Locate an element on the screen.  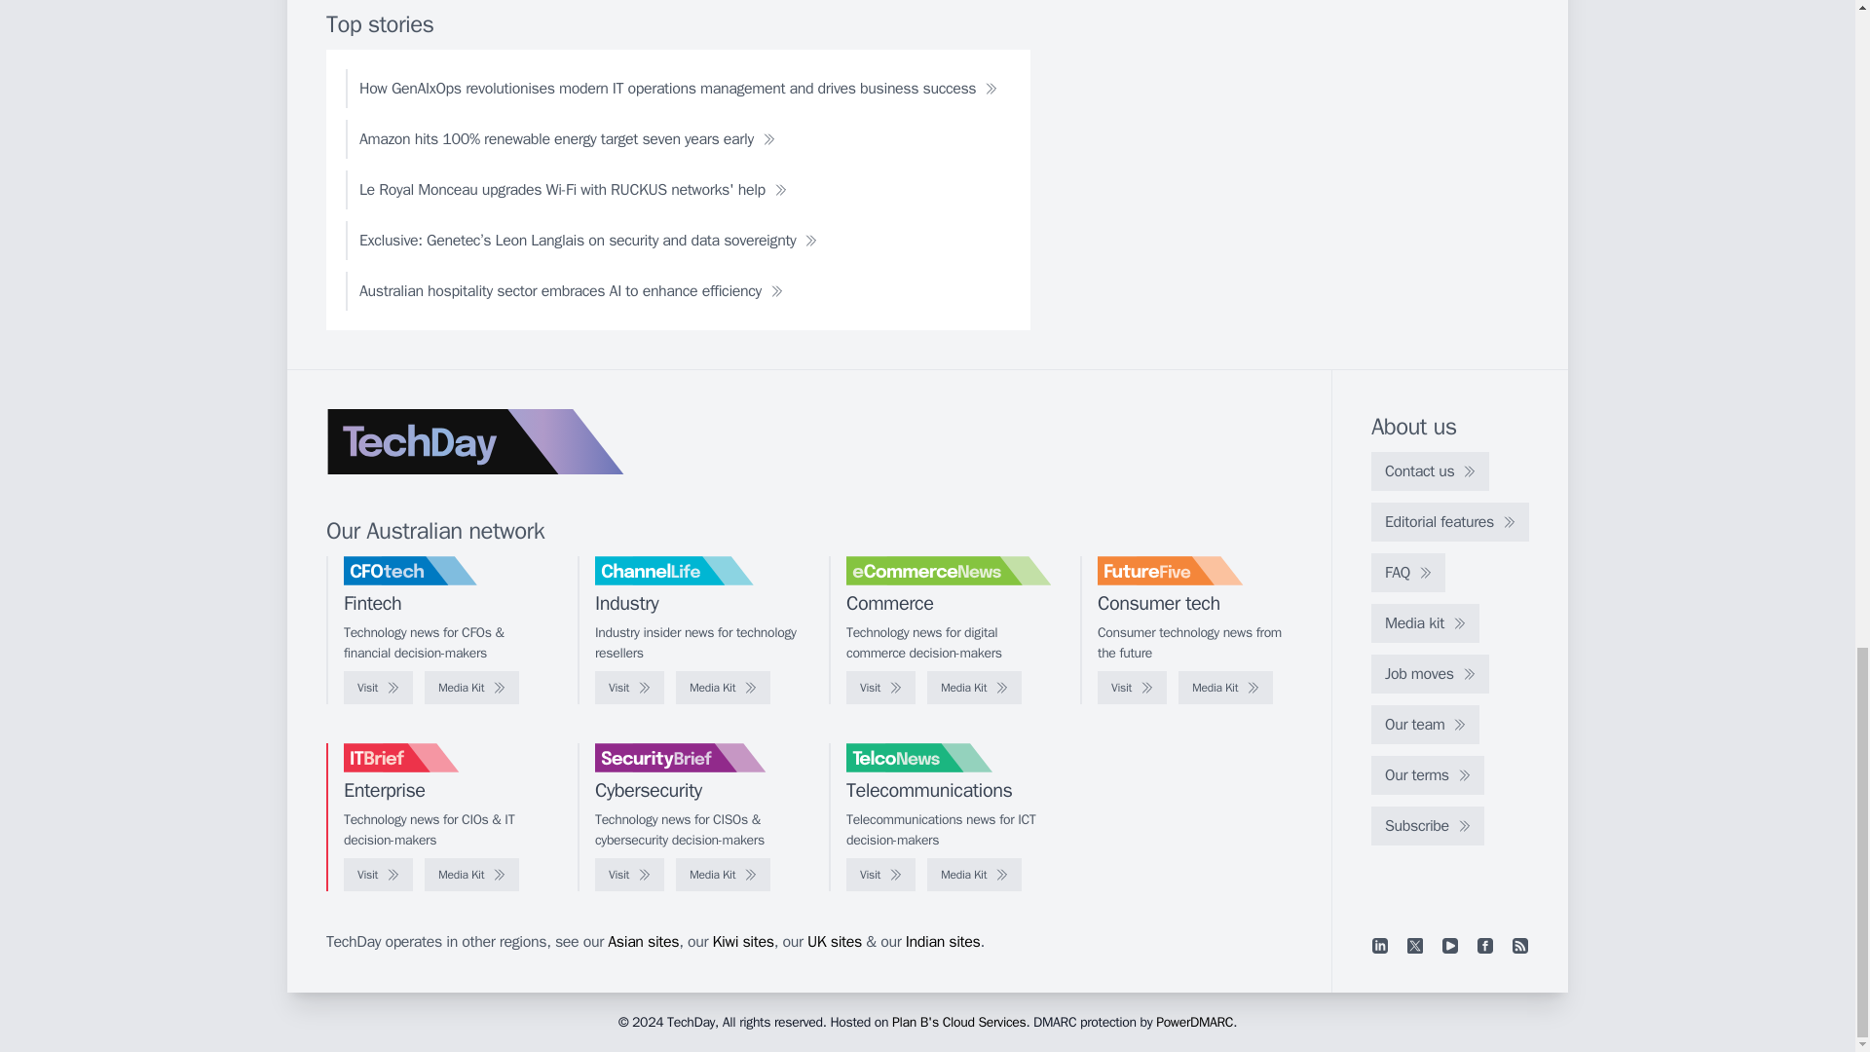
Le Royal Monceau upgrades Wi-Fi with RUCKUS networks' help is located at coordinates (573, 189).